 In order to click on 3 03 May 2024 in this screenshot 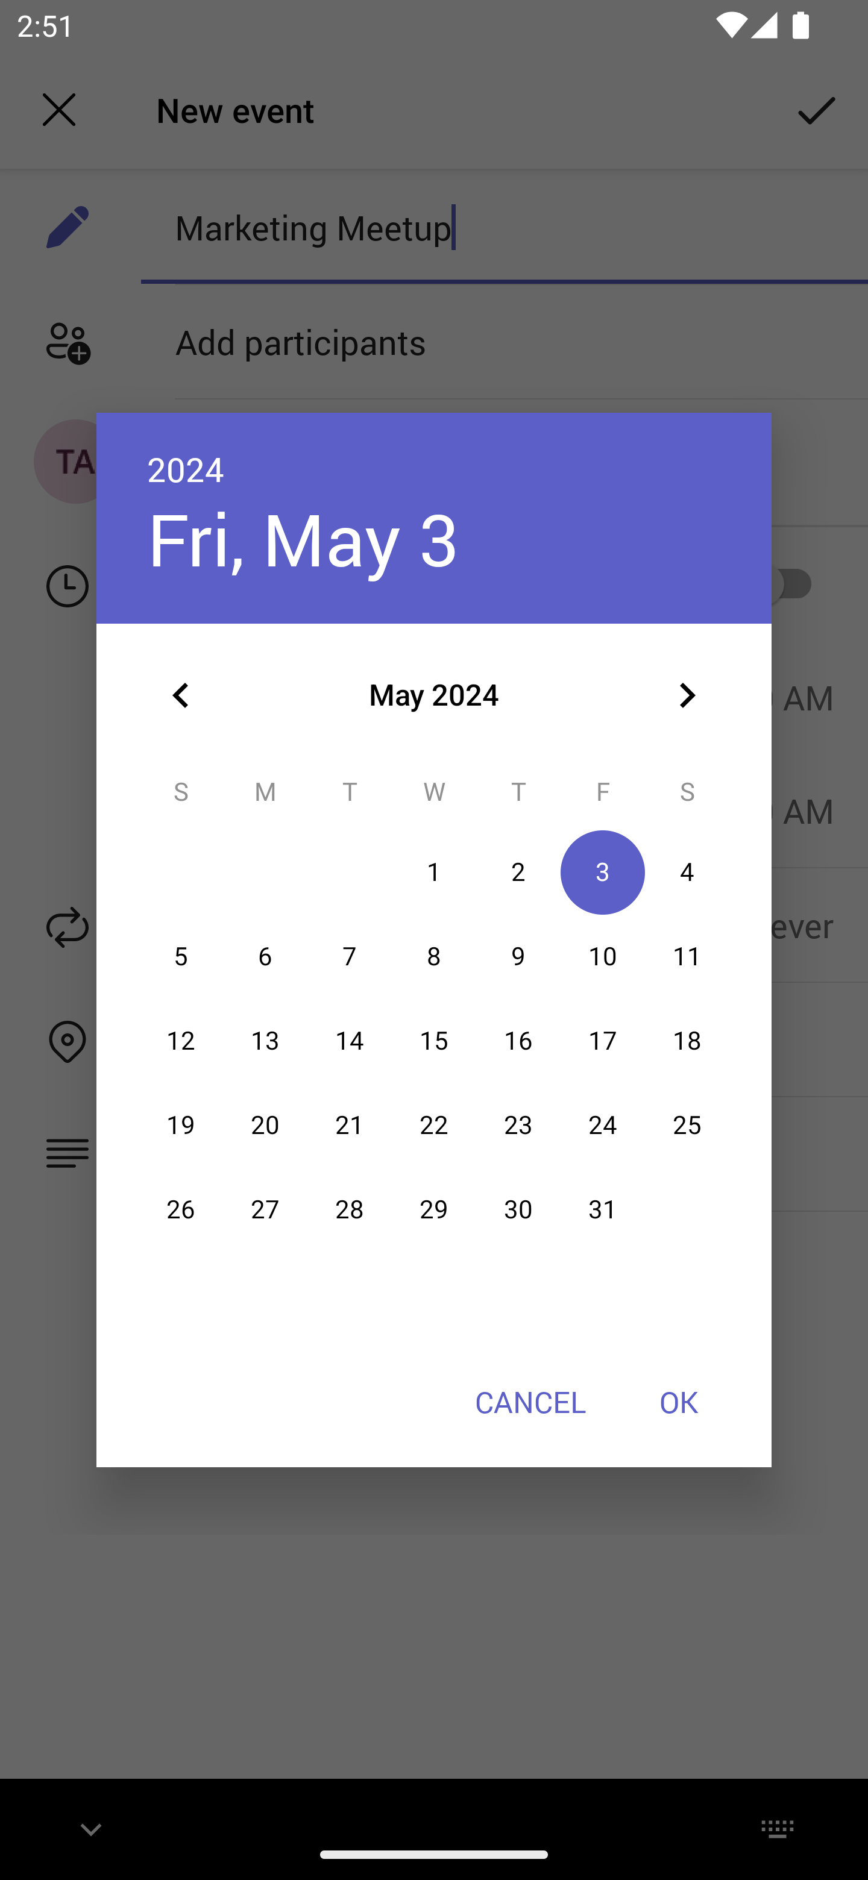, I will do `click(603, 873)`.